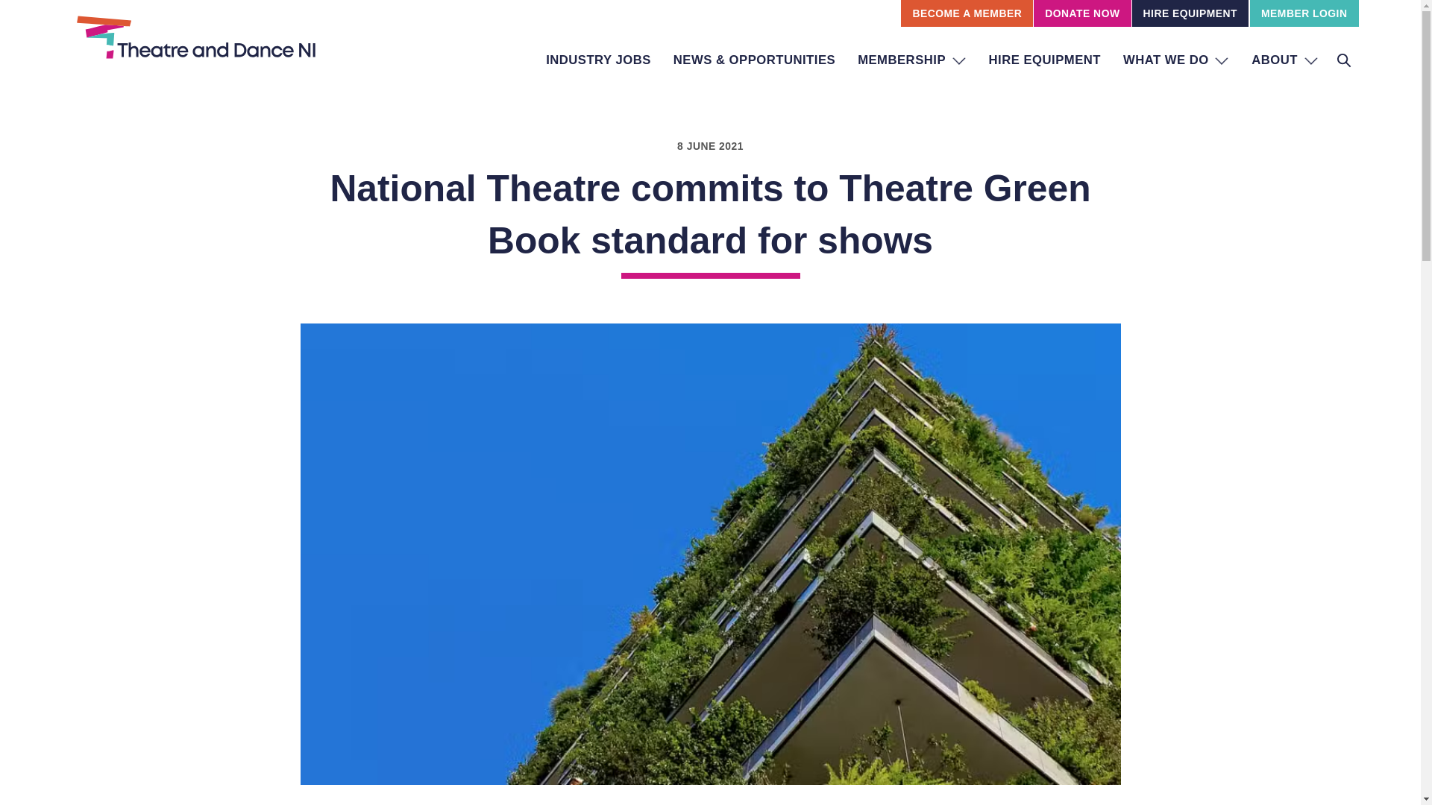 Image resolution: width=1432 pixels, height=805 pixels. I want to click on BECOME A MEMBER, so click(967, 13).